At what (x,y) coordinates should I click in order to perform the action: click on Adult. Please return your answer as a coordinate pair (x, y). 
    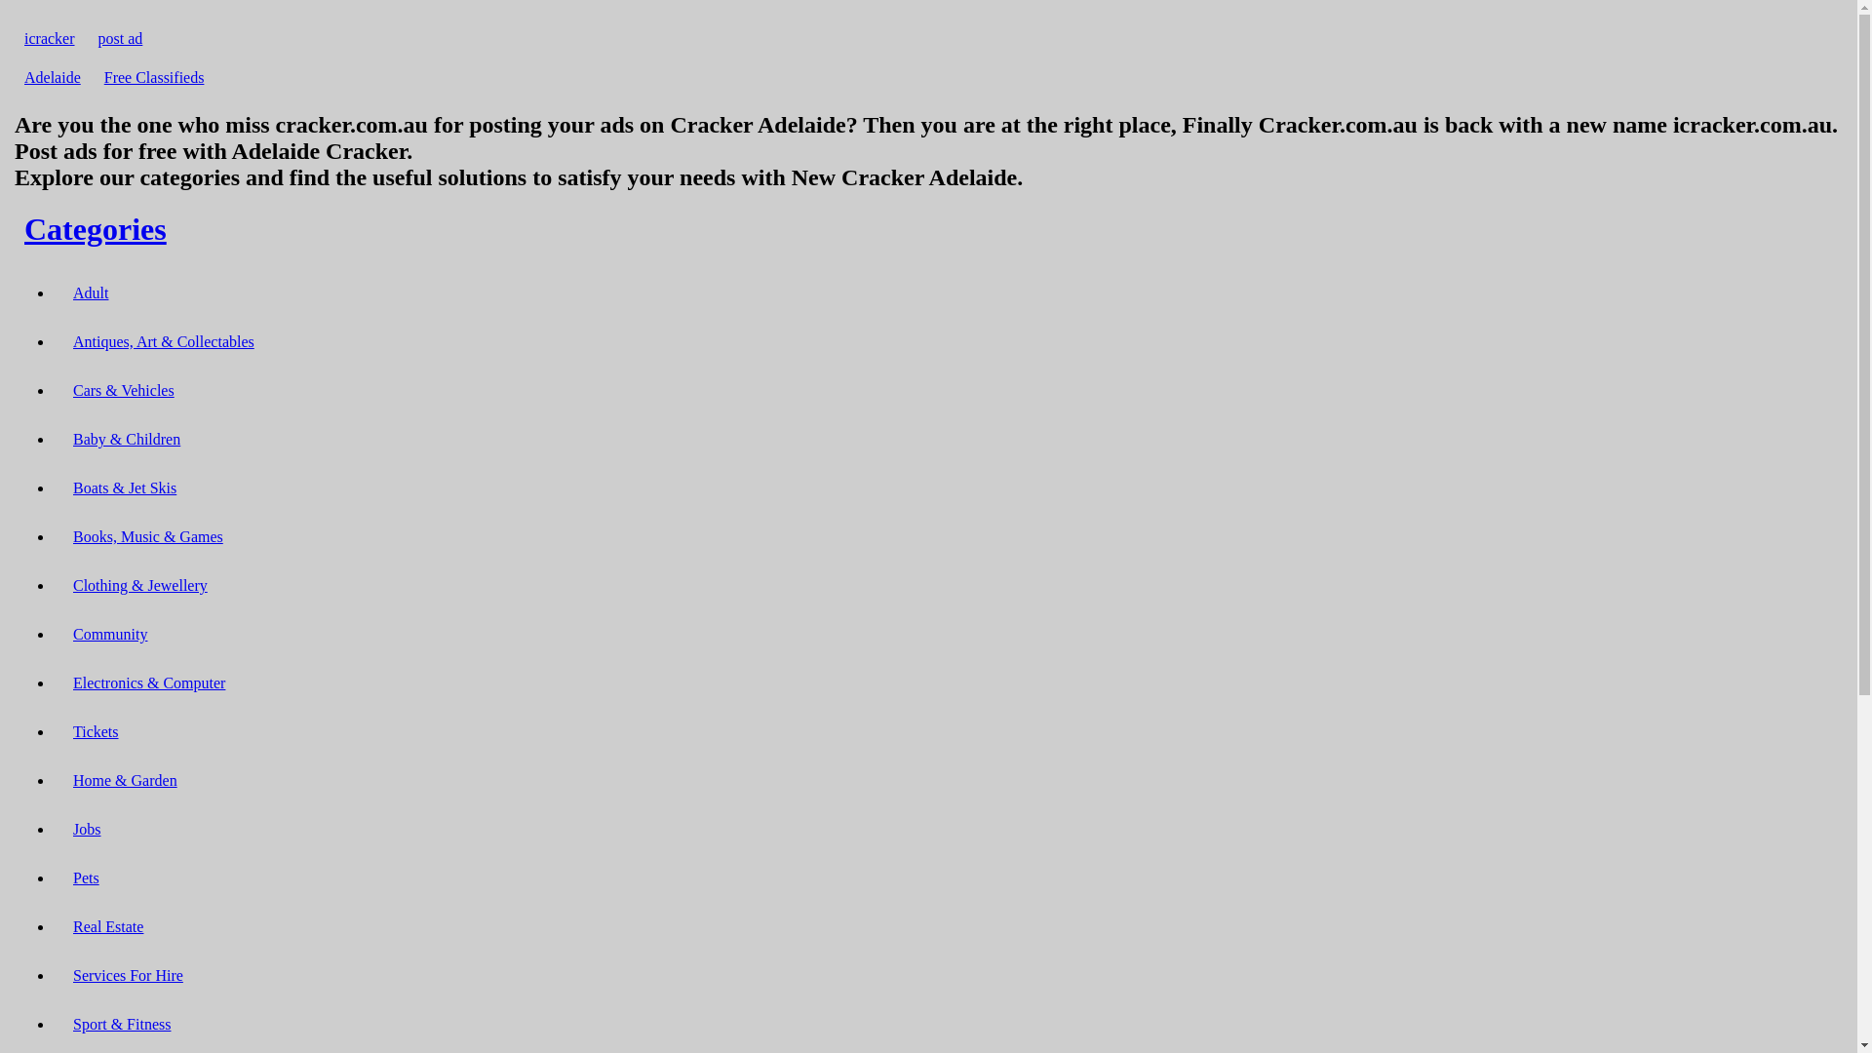
    Looking at the image, I should click on (91, 292).